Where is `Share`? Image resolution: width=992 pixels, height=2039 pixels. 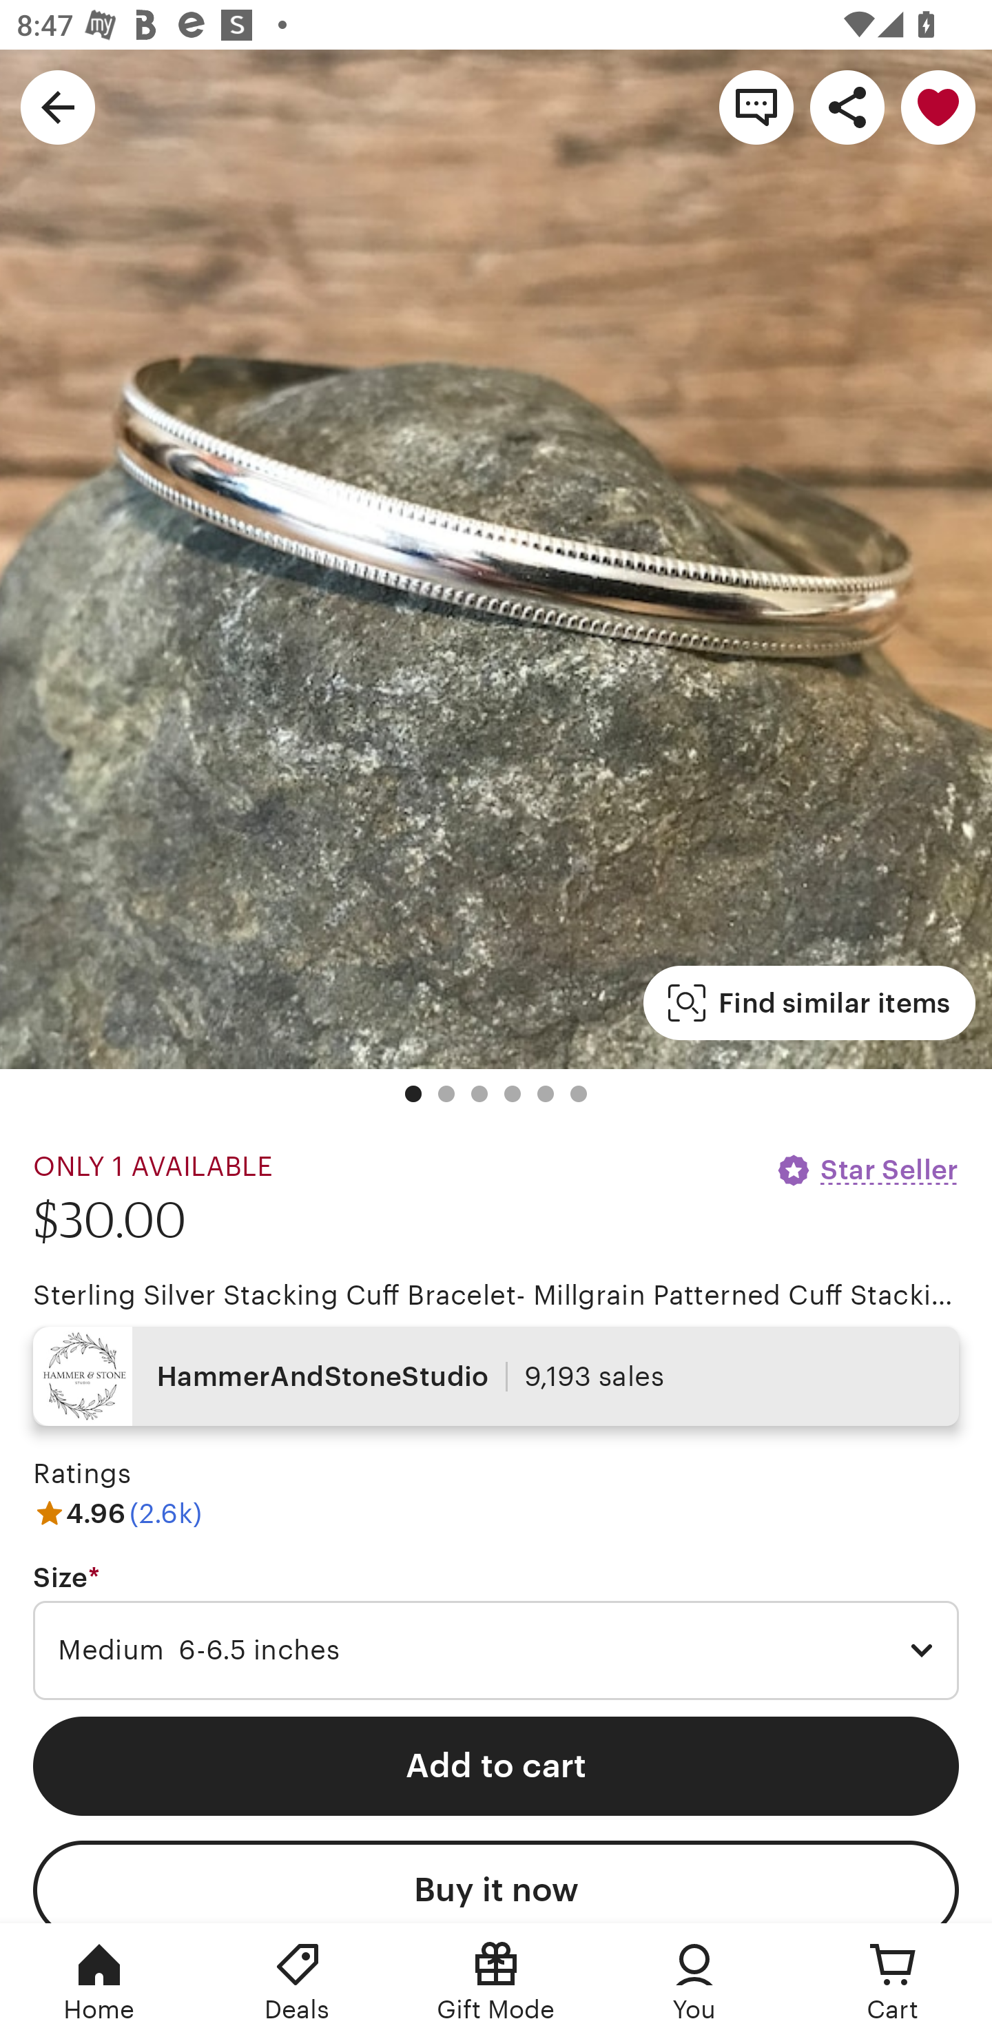 Share is located at coordinates (847, 106).